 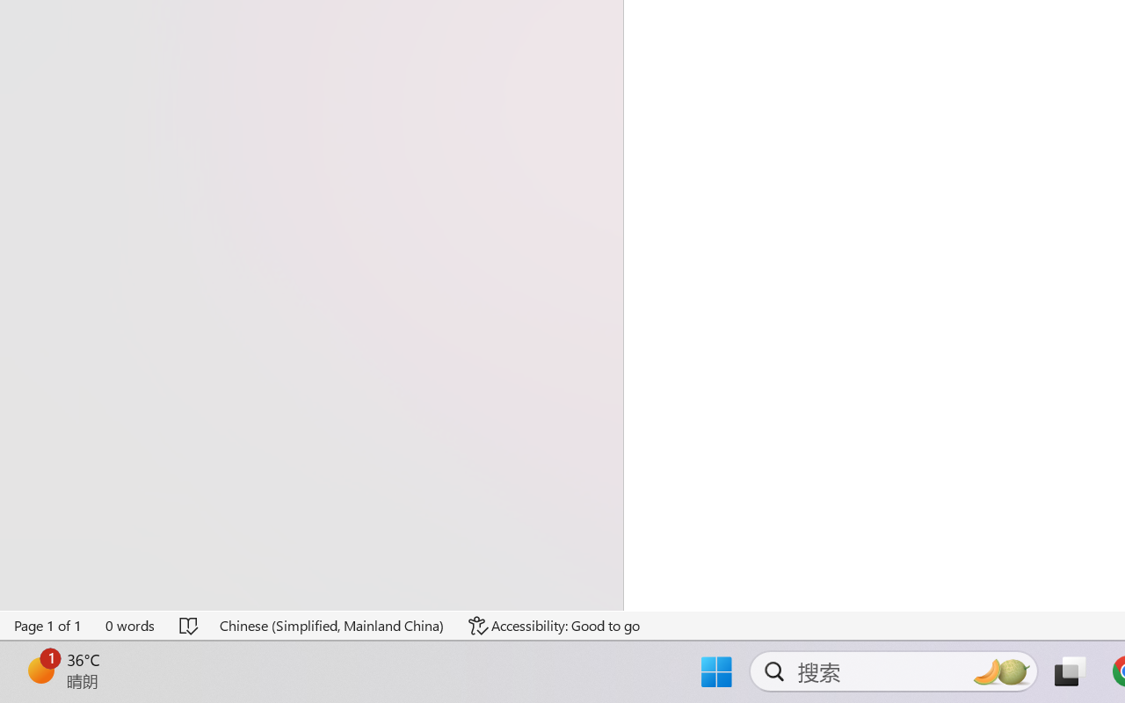 What do you see at coordinates (332, 626) in the screenshot?
I see `Language Chinese (Simplified, Mainland China)` at bounding box center [332, 626].